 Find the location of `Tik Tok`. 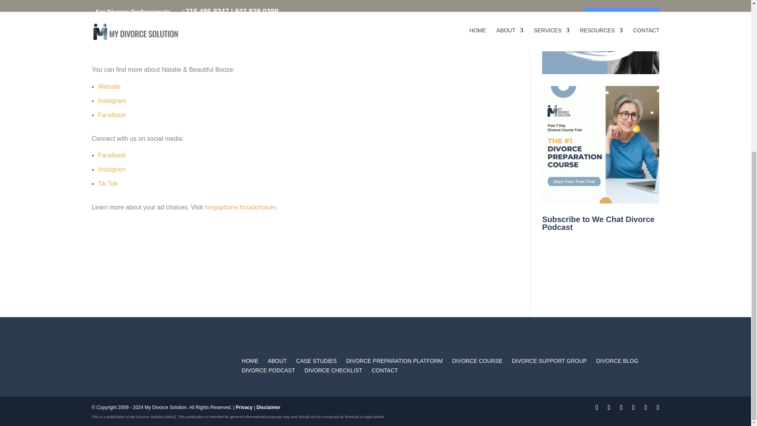

Tik Tok is located at coordinates (107, 183).